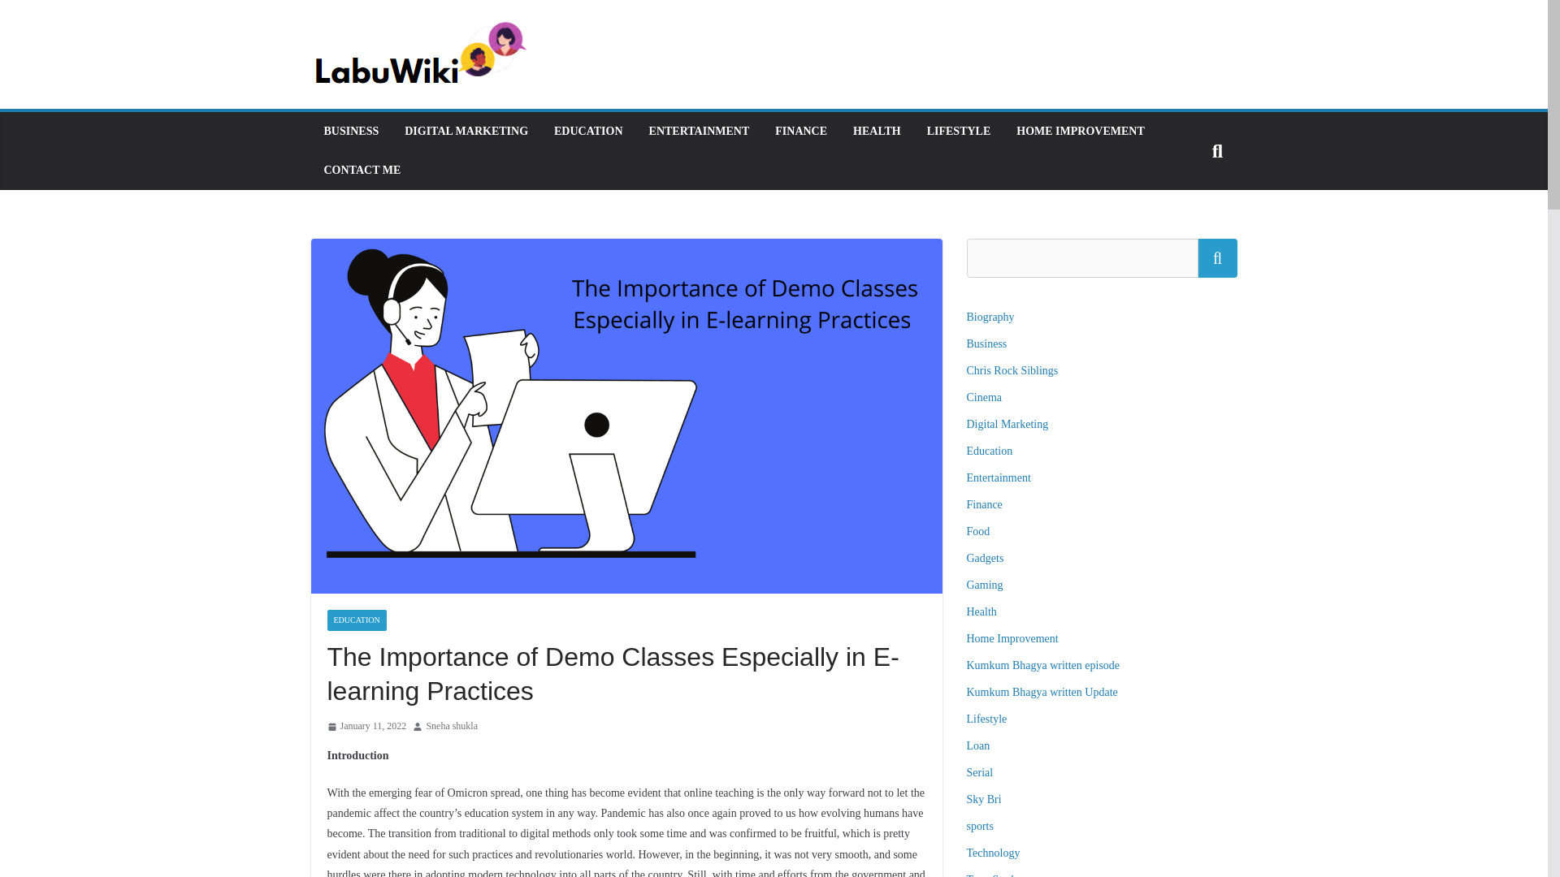 The width and height of the screenshot is (1560, 877). What do you see at coordinates (362, 170) in the screenshot?
I see `CONTACT ME` at bounding box center [362, 170].